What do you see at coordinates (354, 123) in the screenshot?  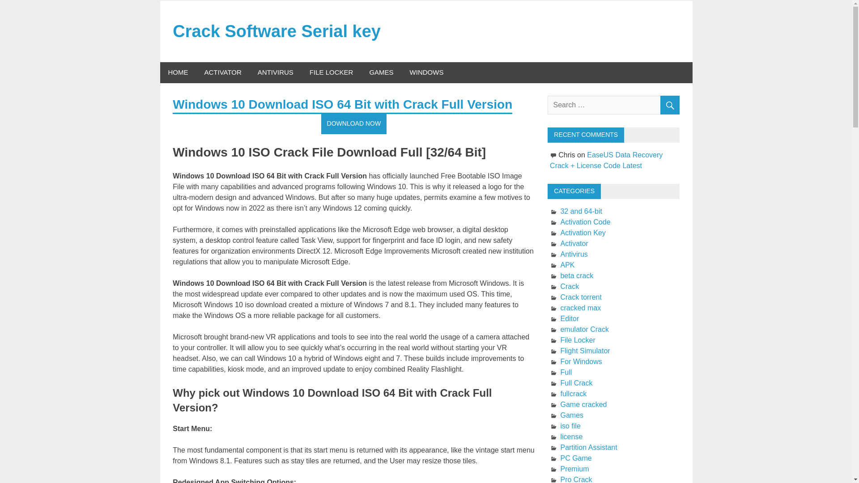 I see `DOWNLOAD NOW` at bounding box center [354, 123].